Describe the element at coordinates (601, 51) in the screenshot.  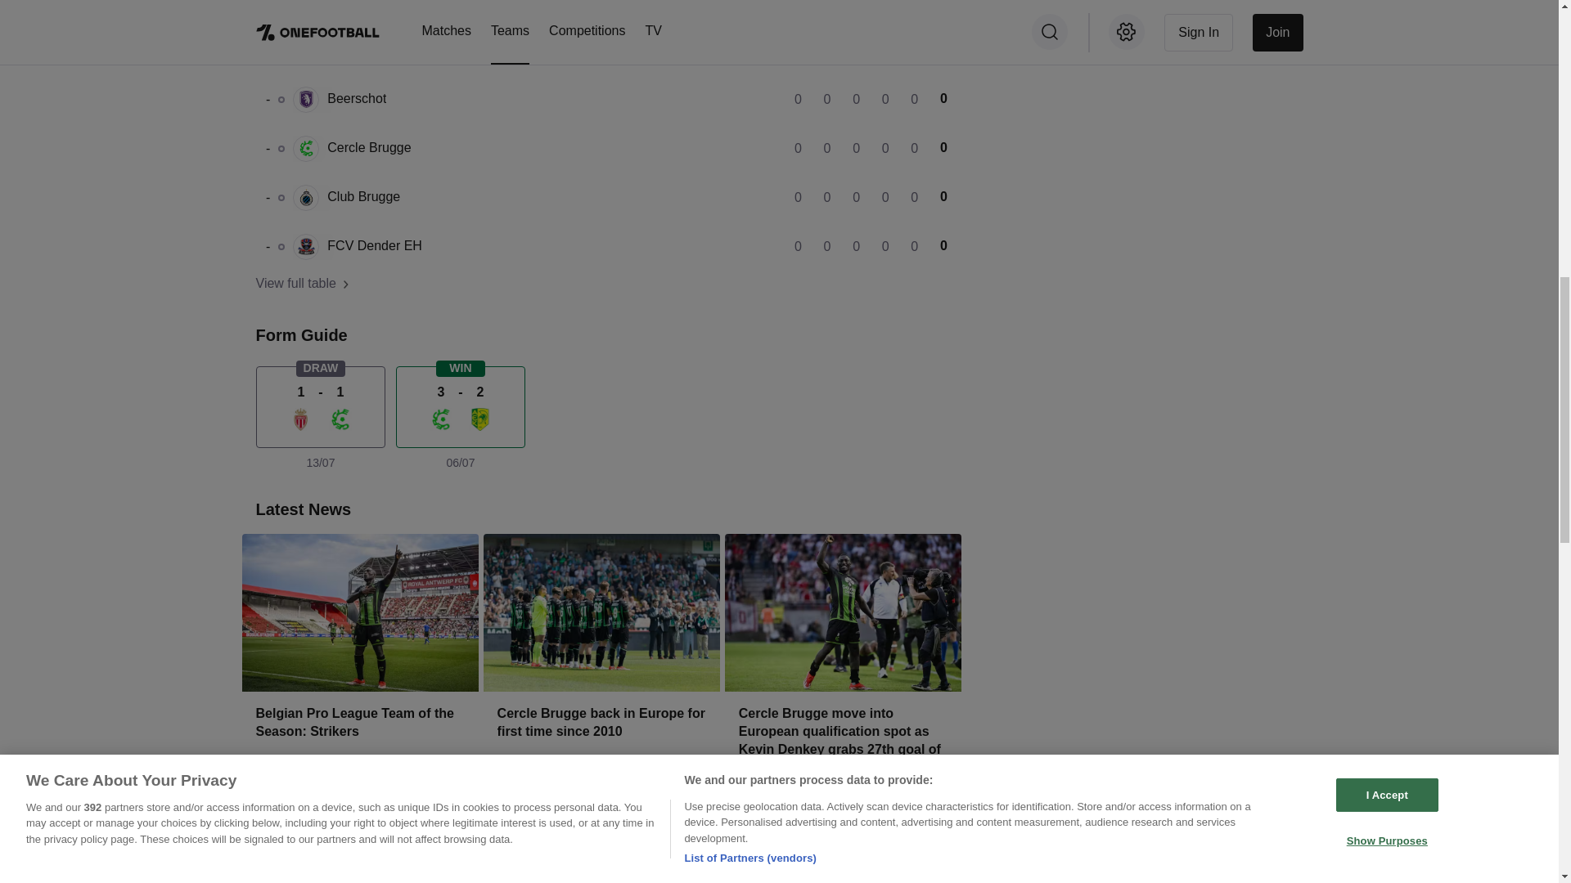
I see `Add to your bookmarks` at that location.